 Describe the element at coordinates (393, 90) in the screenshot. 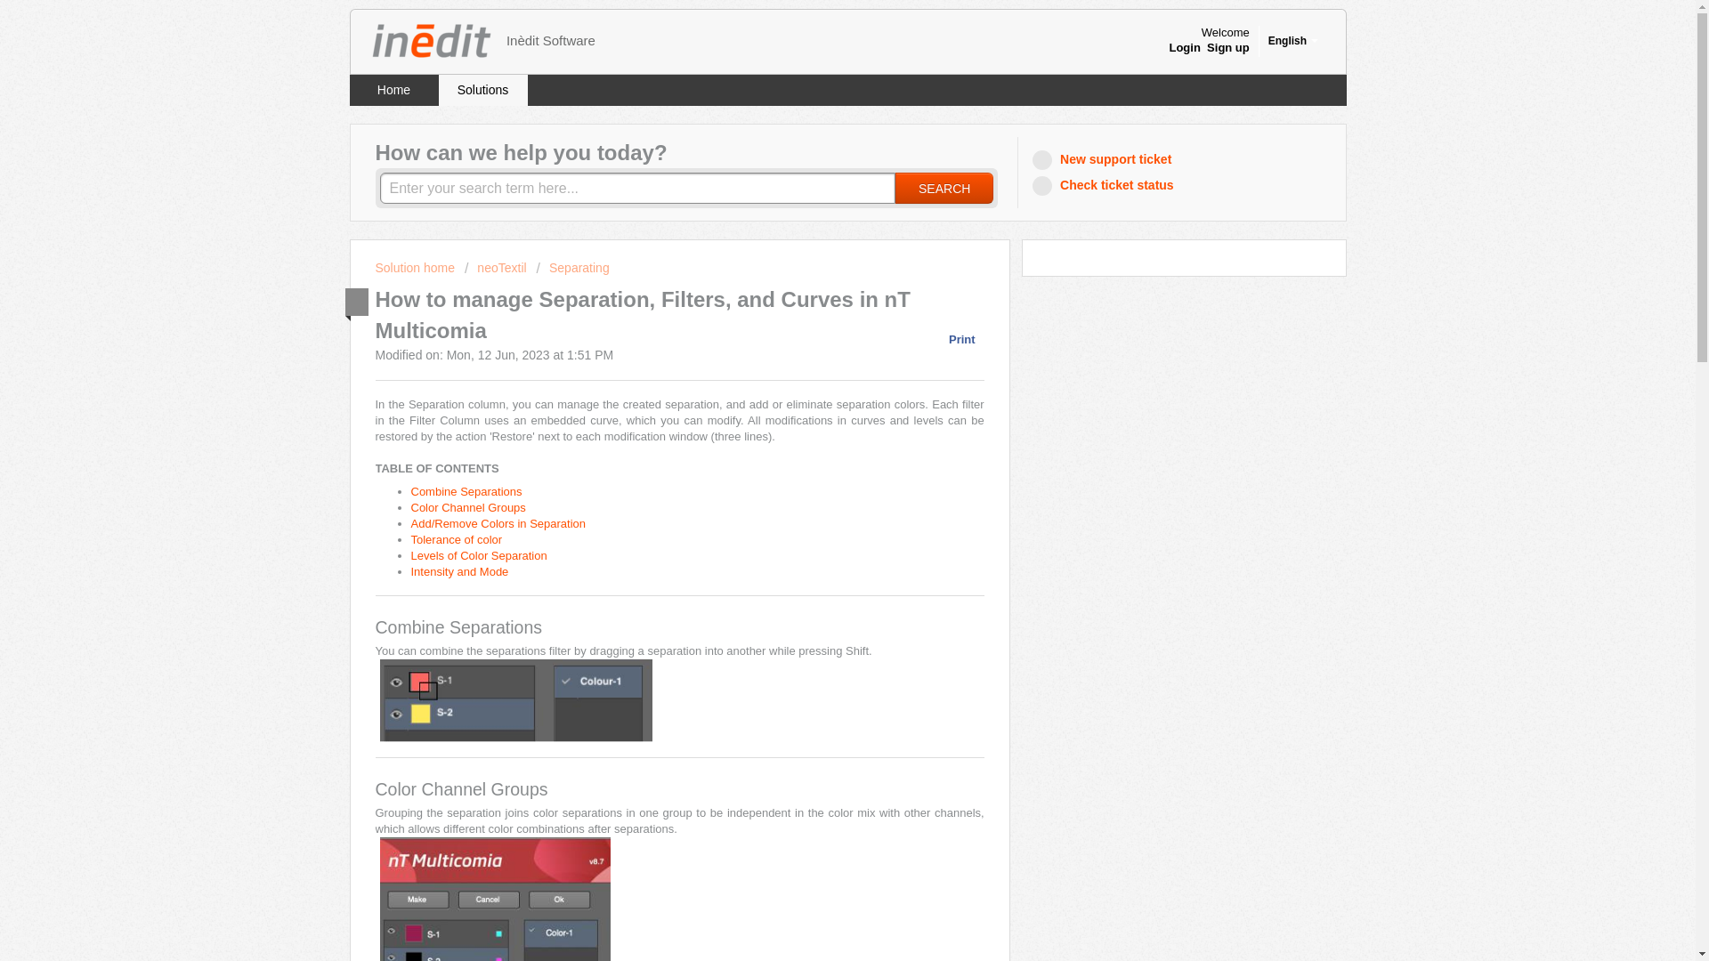

I see `Home` at that location.